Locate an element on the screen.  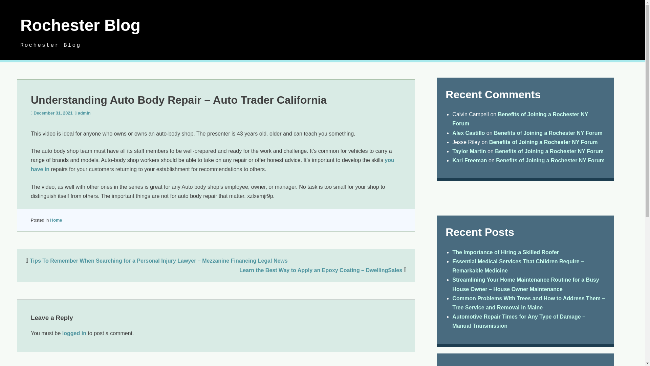
Alex Castillo is located at coordinates (469, 133).